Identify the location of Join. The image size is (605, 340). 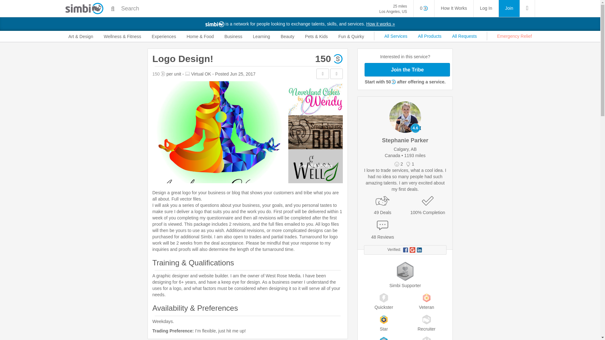
(393, 9).